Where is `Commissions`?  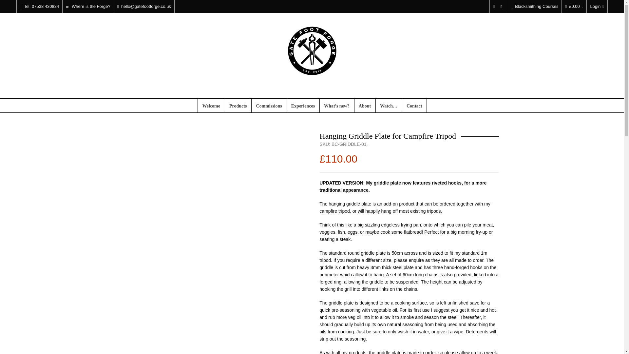 Commissions is located at coordinates (269, 106).